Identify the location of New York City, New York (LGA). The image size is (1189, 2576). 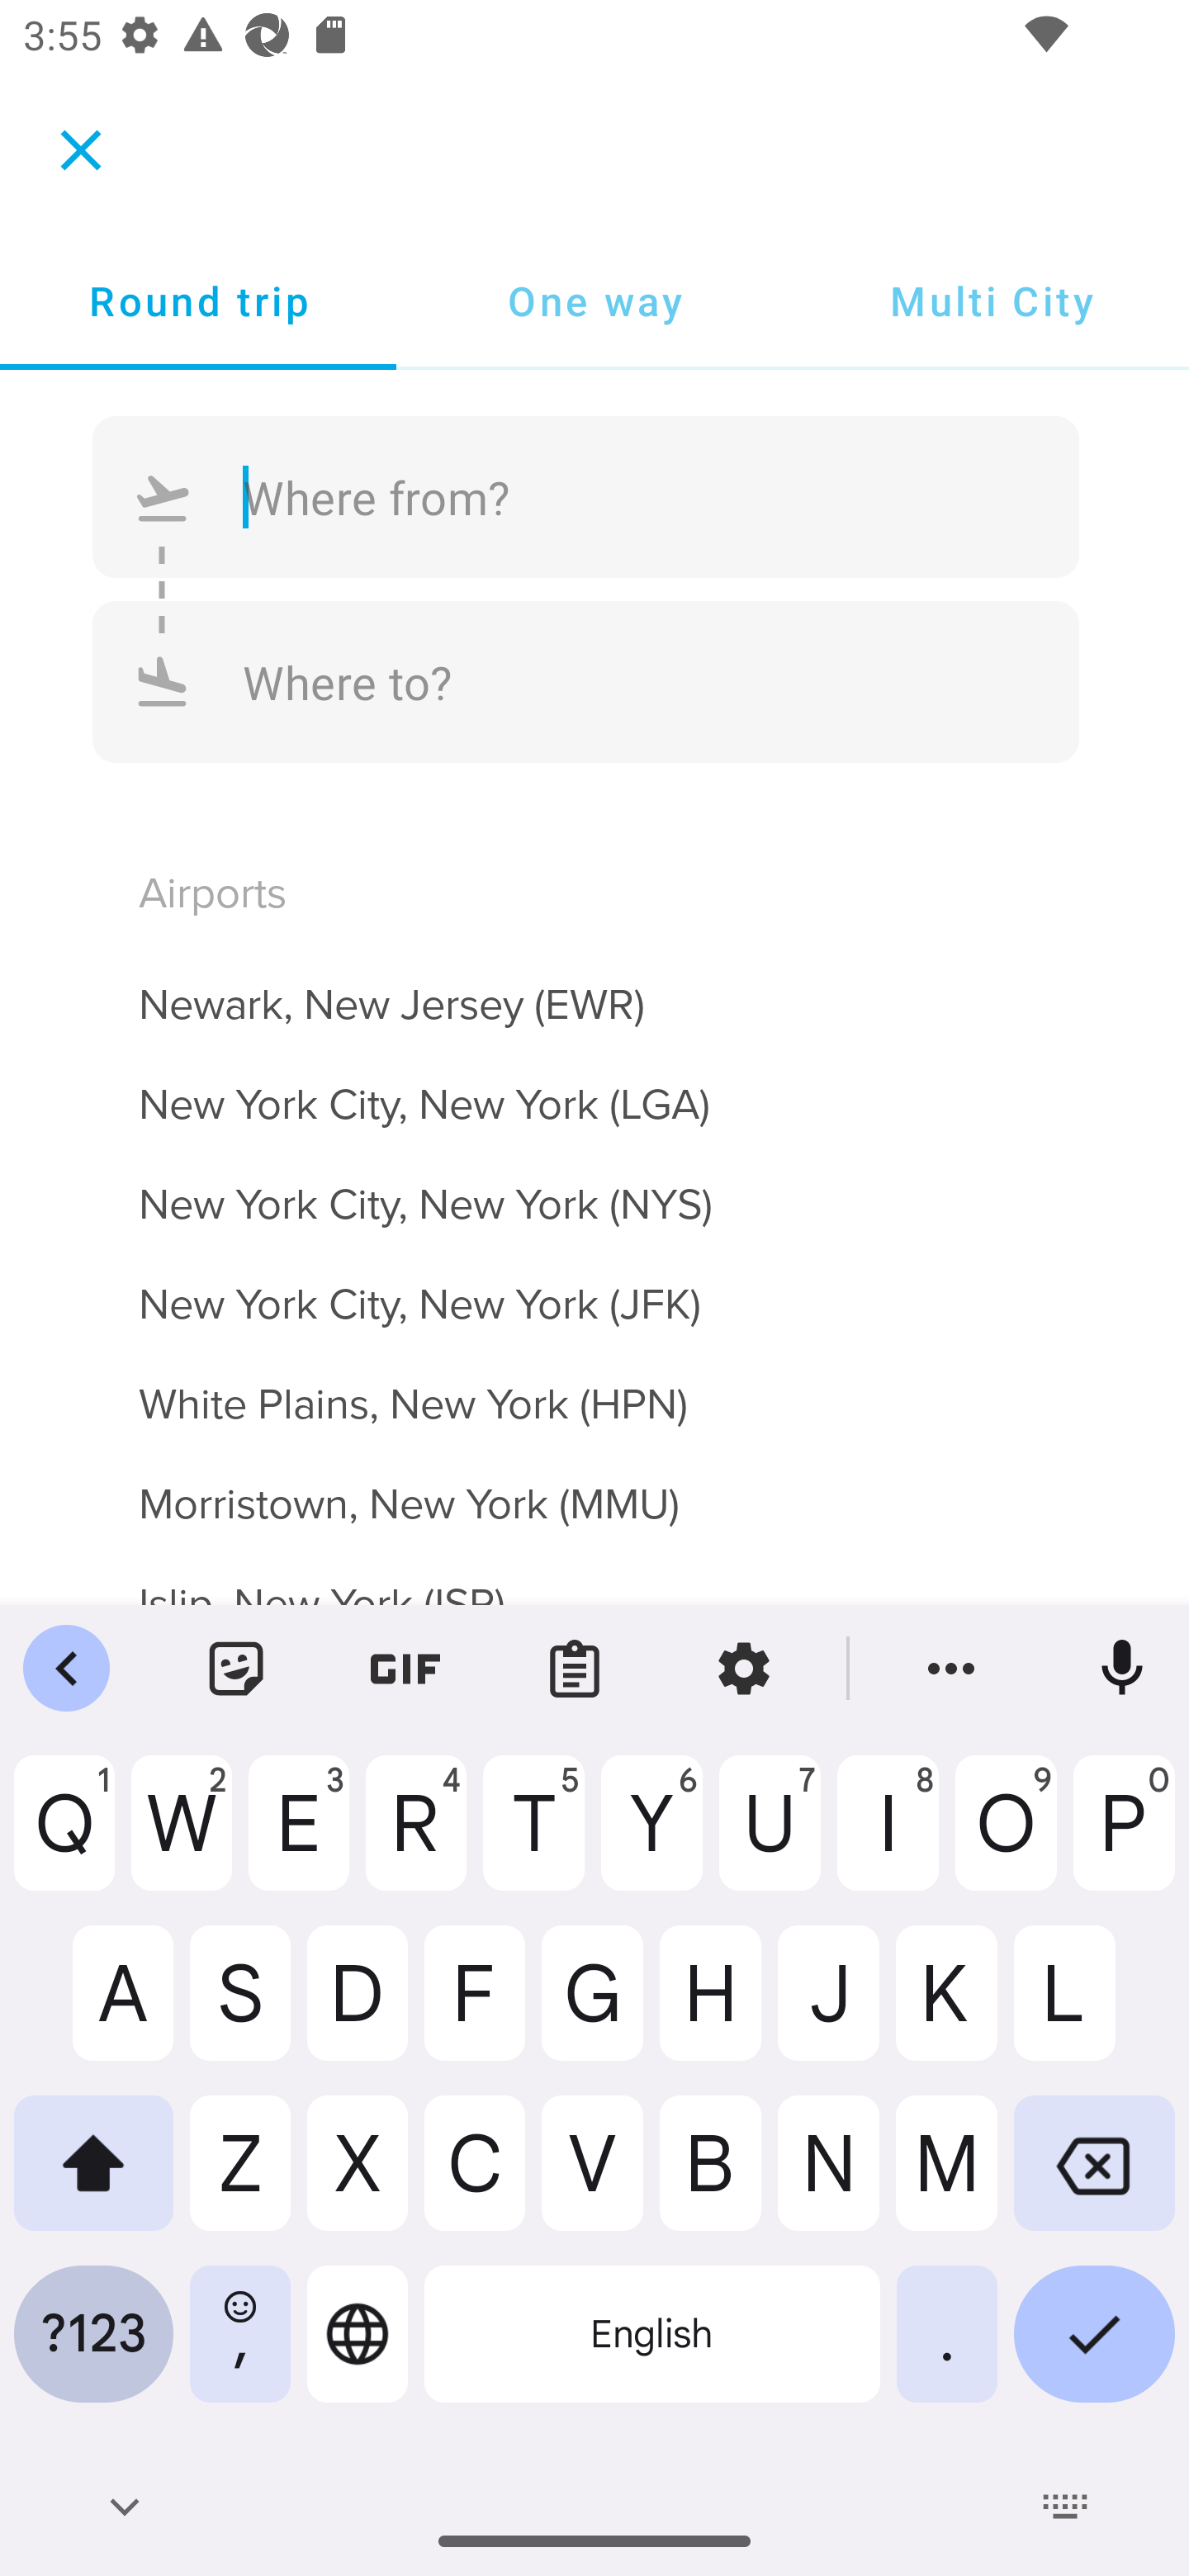
(594, 1085).